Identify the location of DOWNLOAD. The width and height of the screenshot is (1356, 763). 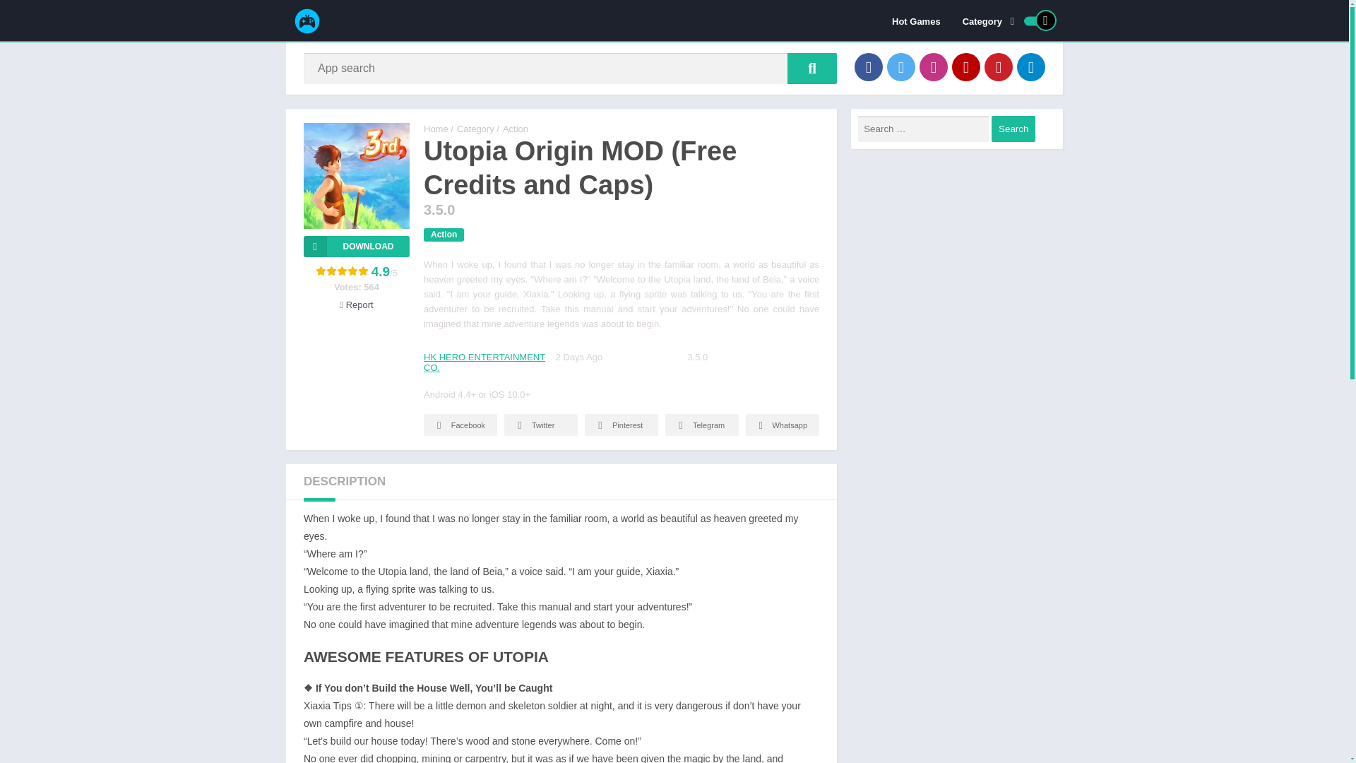
(356, 246).